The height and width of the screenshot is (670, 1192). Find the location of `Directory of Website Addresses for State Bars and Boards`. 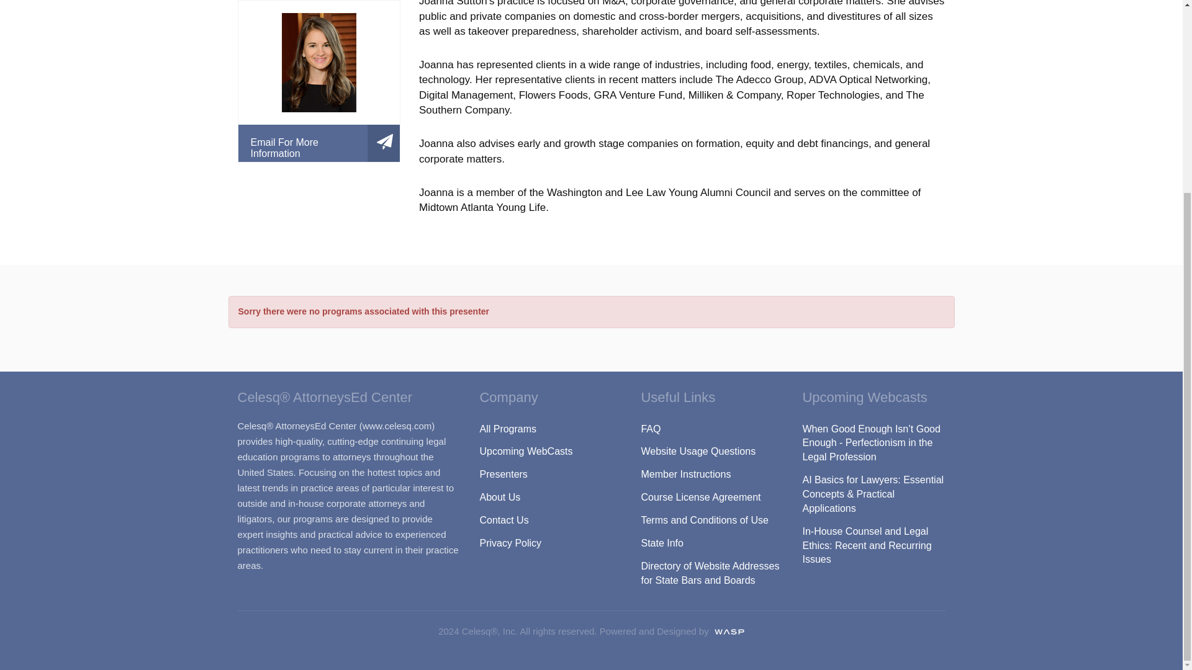

Directory of Website Addresses for State Bars and Boards is located at coordinates (711, 573).